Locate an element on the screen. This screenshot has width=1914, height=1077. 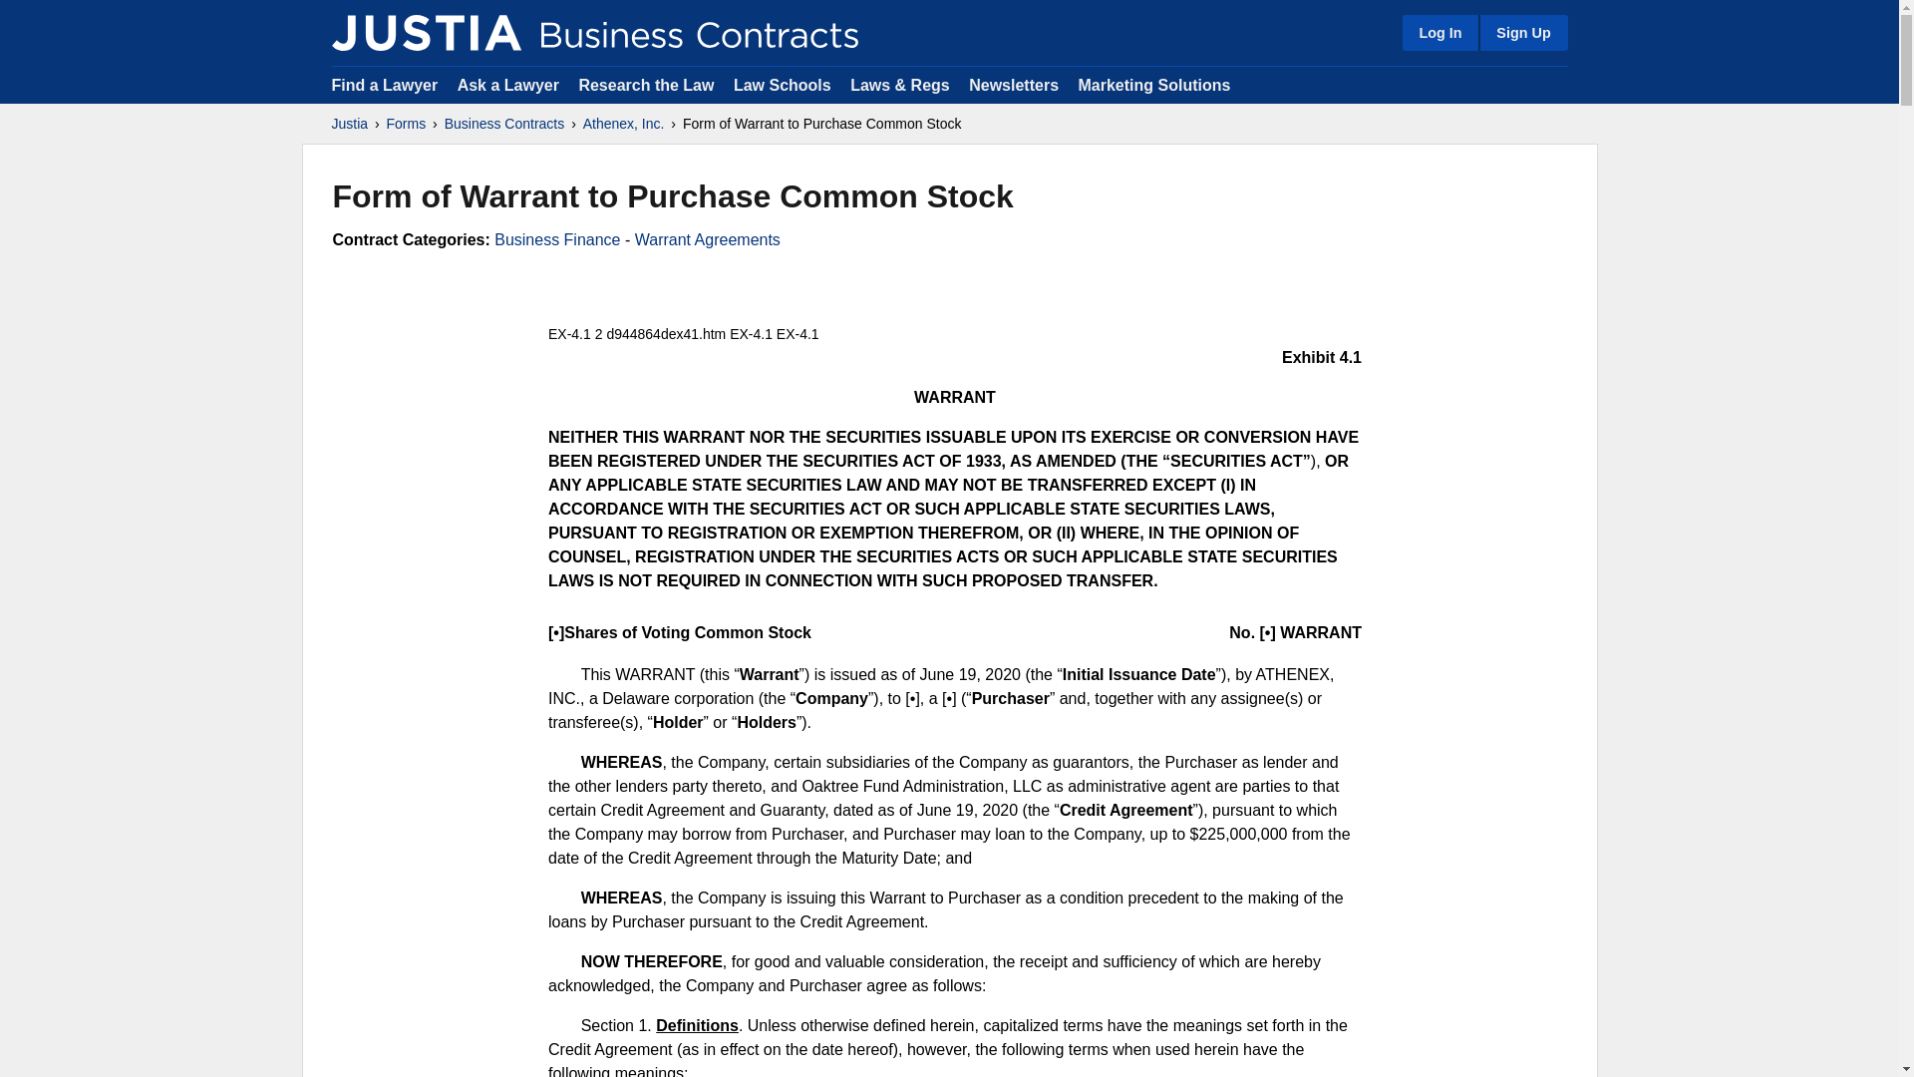
Athenex, Inc. is located at coordinates (624, 124).